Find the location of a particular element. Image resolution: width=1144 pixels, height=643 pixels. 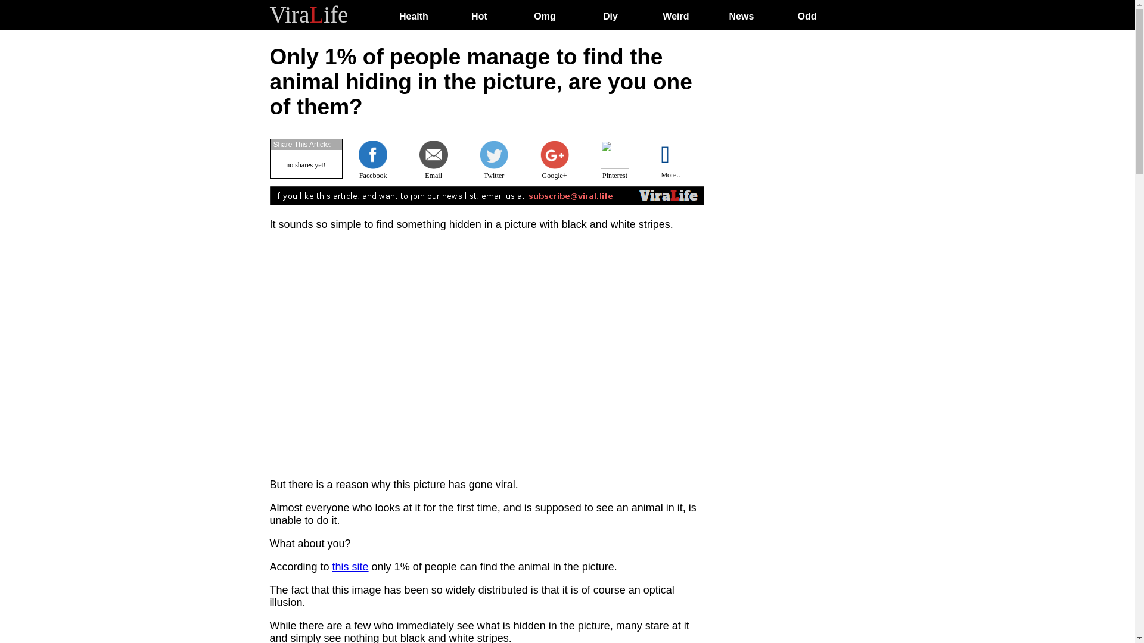

Hot is located at coordinates (479, 16).